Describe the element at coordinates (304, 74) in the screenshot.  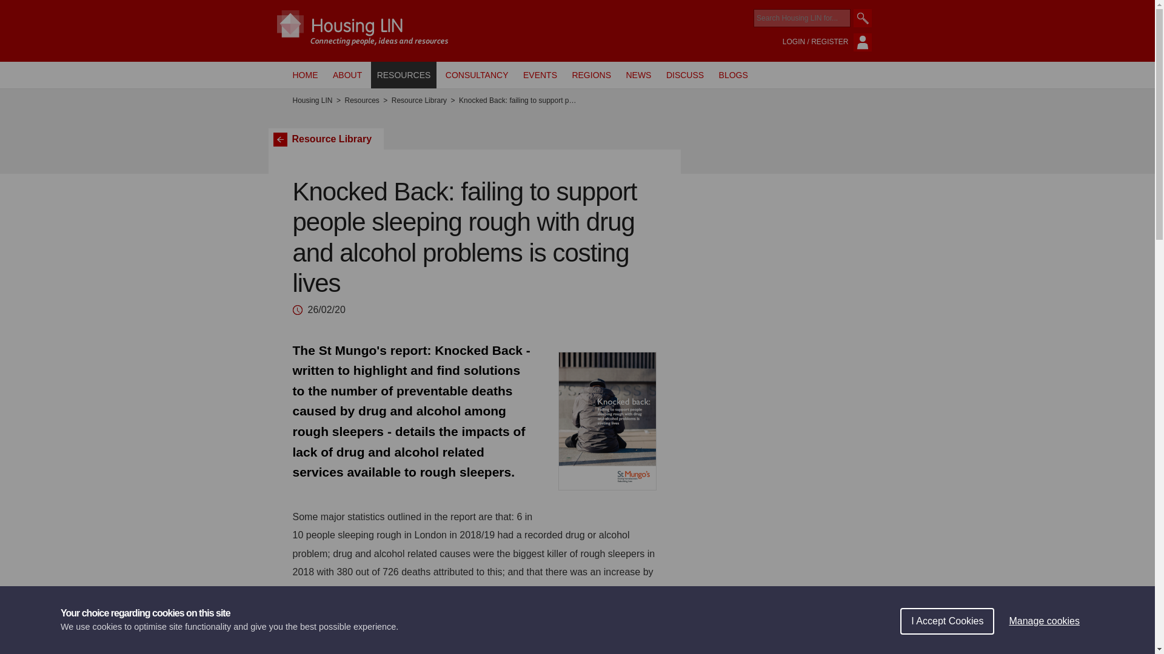
I see `HOME` at that location.